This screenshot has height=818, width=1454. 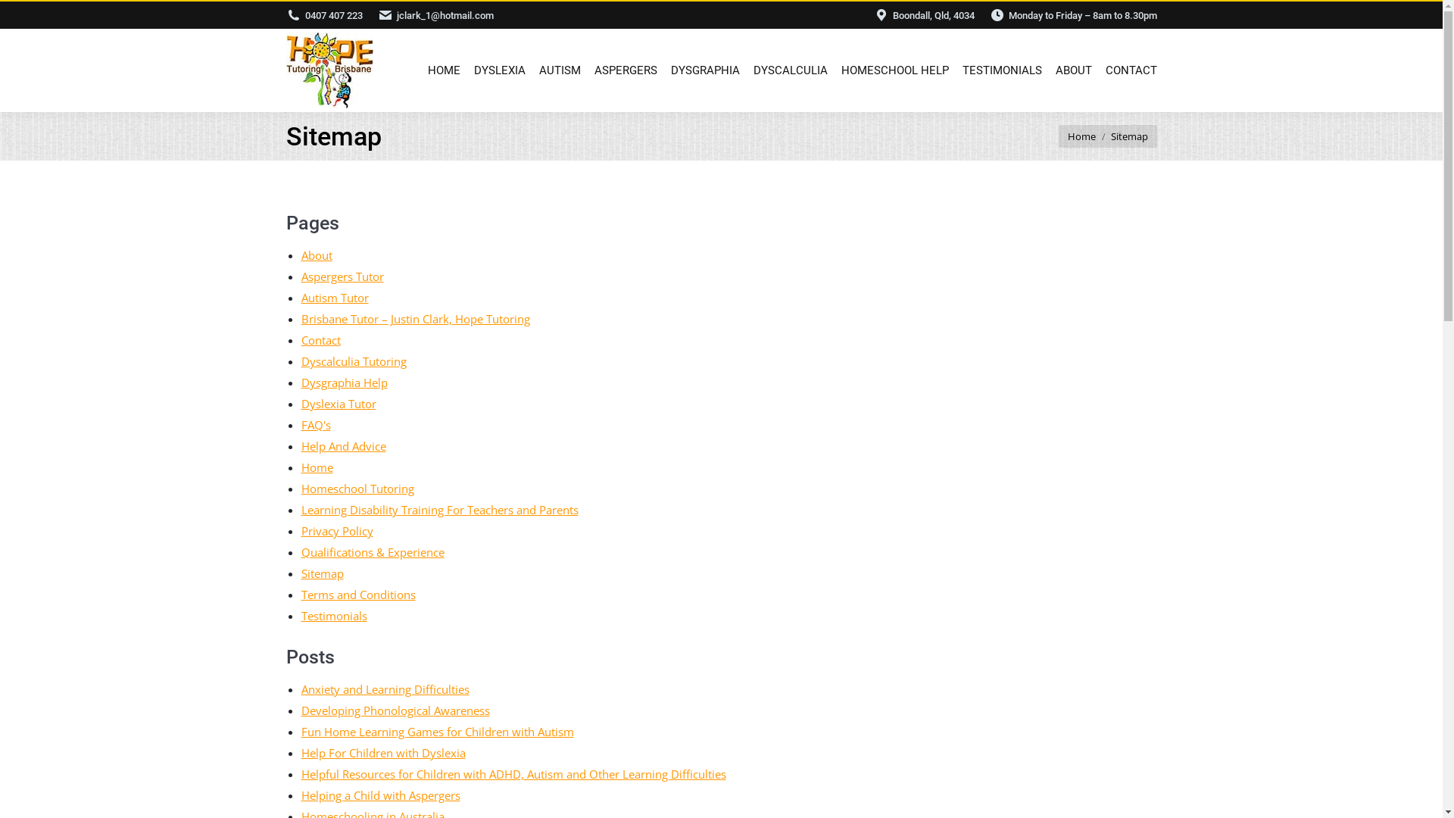 What do you see at coordinates (323, 573) in the screenshot?
I see `Sitemap` at bounding box center [323, 573].